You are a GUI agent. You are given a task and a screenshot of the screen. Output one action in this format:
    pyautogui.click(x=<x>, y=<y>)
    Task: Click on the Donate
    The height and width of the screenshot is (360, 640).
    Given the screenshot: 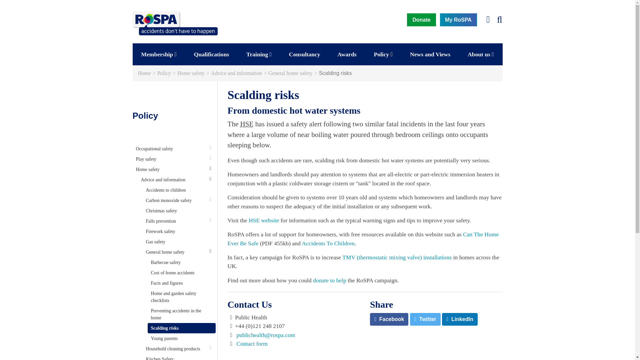 What is the action you would take?
    pyautogui.click(x=421, y=19)
    